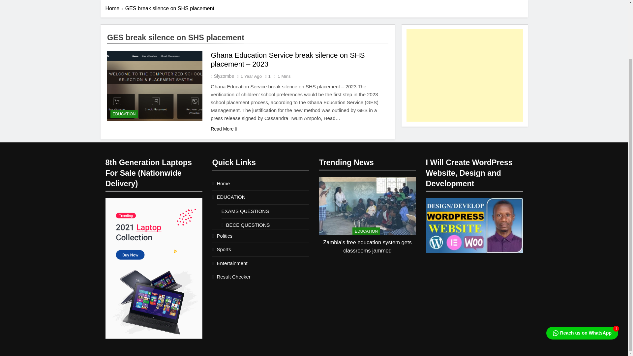  What do you see at coordinates (224, 183) in the screenshot?
I see `Home` at bounding box center [224, 183].